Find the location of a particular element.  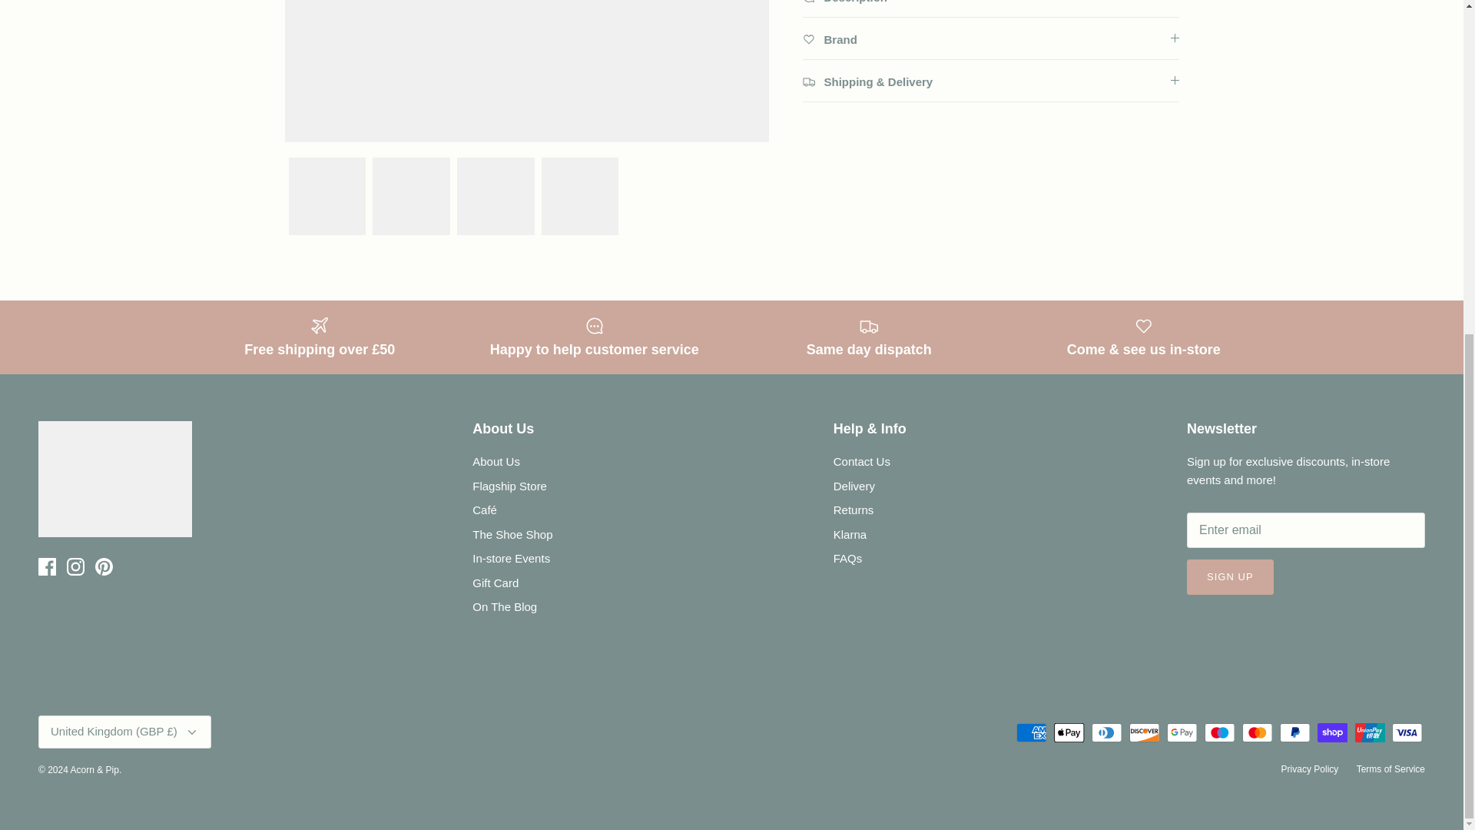

Google Pay is located at coordinates (1182, 732).